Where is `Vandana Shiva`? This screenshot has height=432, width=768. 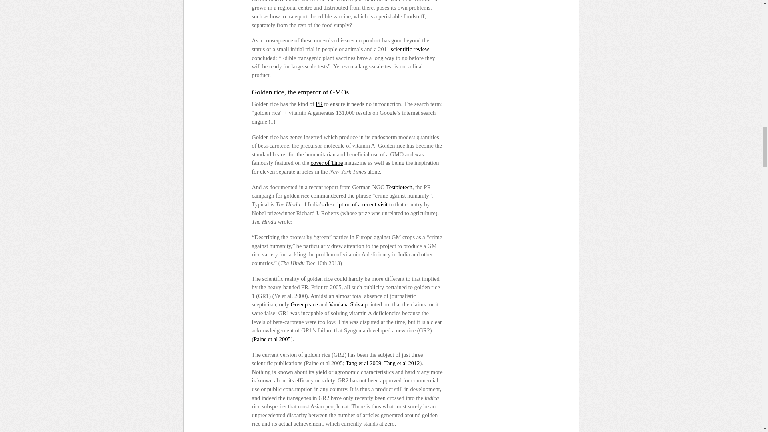
Vandana Shiva is located at coordinates (346, 304).